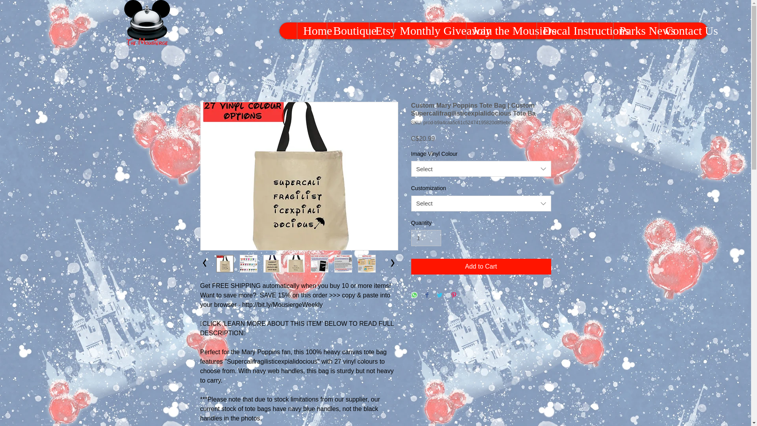 Image resolution: width=757 pixels, height=426 pixels. Describe the element at coordinates (311, 31) in the screenshot. I see `Home` at that location.